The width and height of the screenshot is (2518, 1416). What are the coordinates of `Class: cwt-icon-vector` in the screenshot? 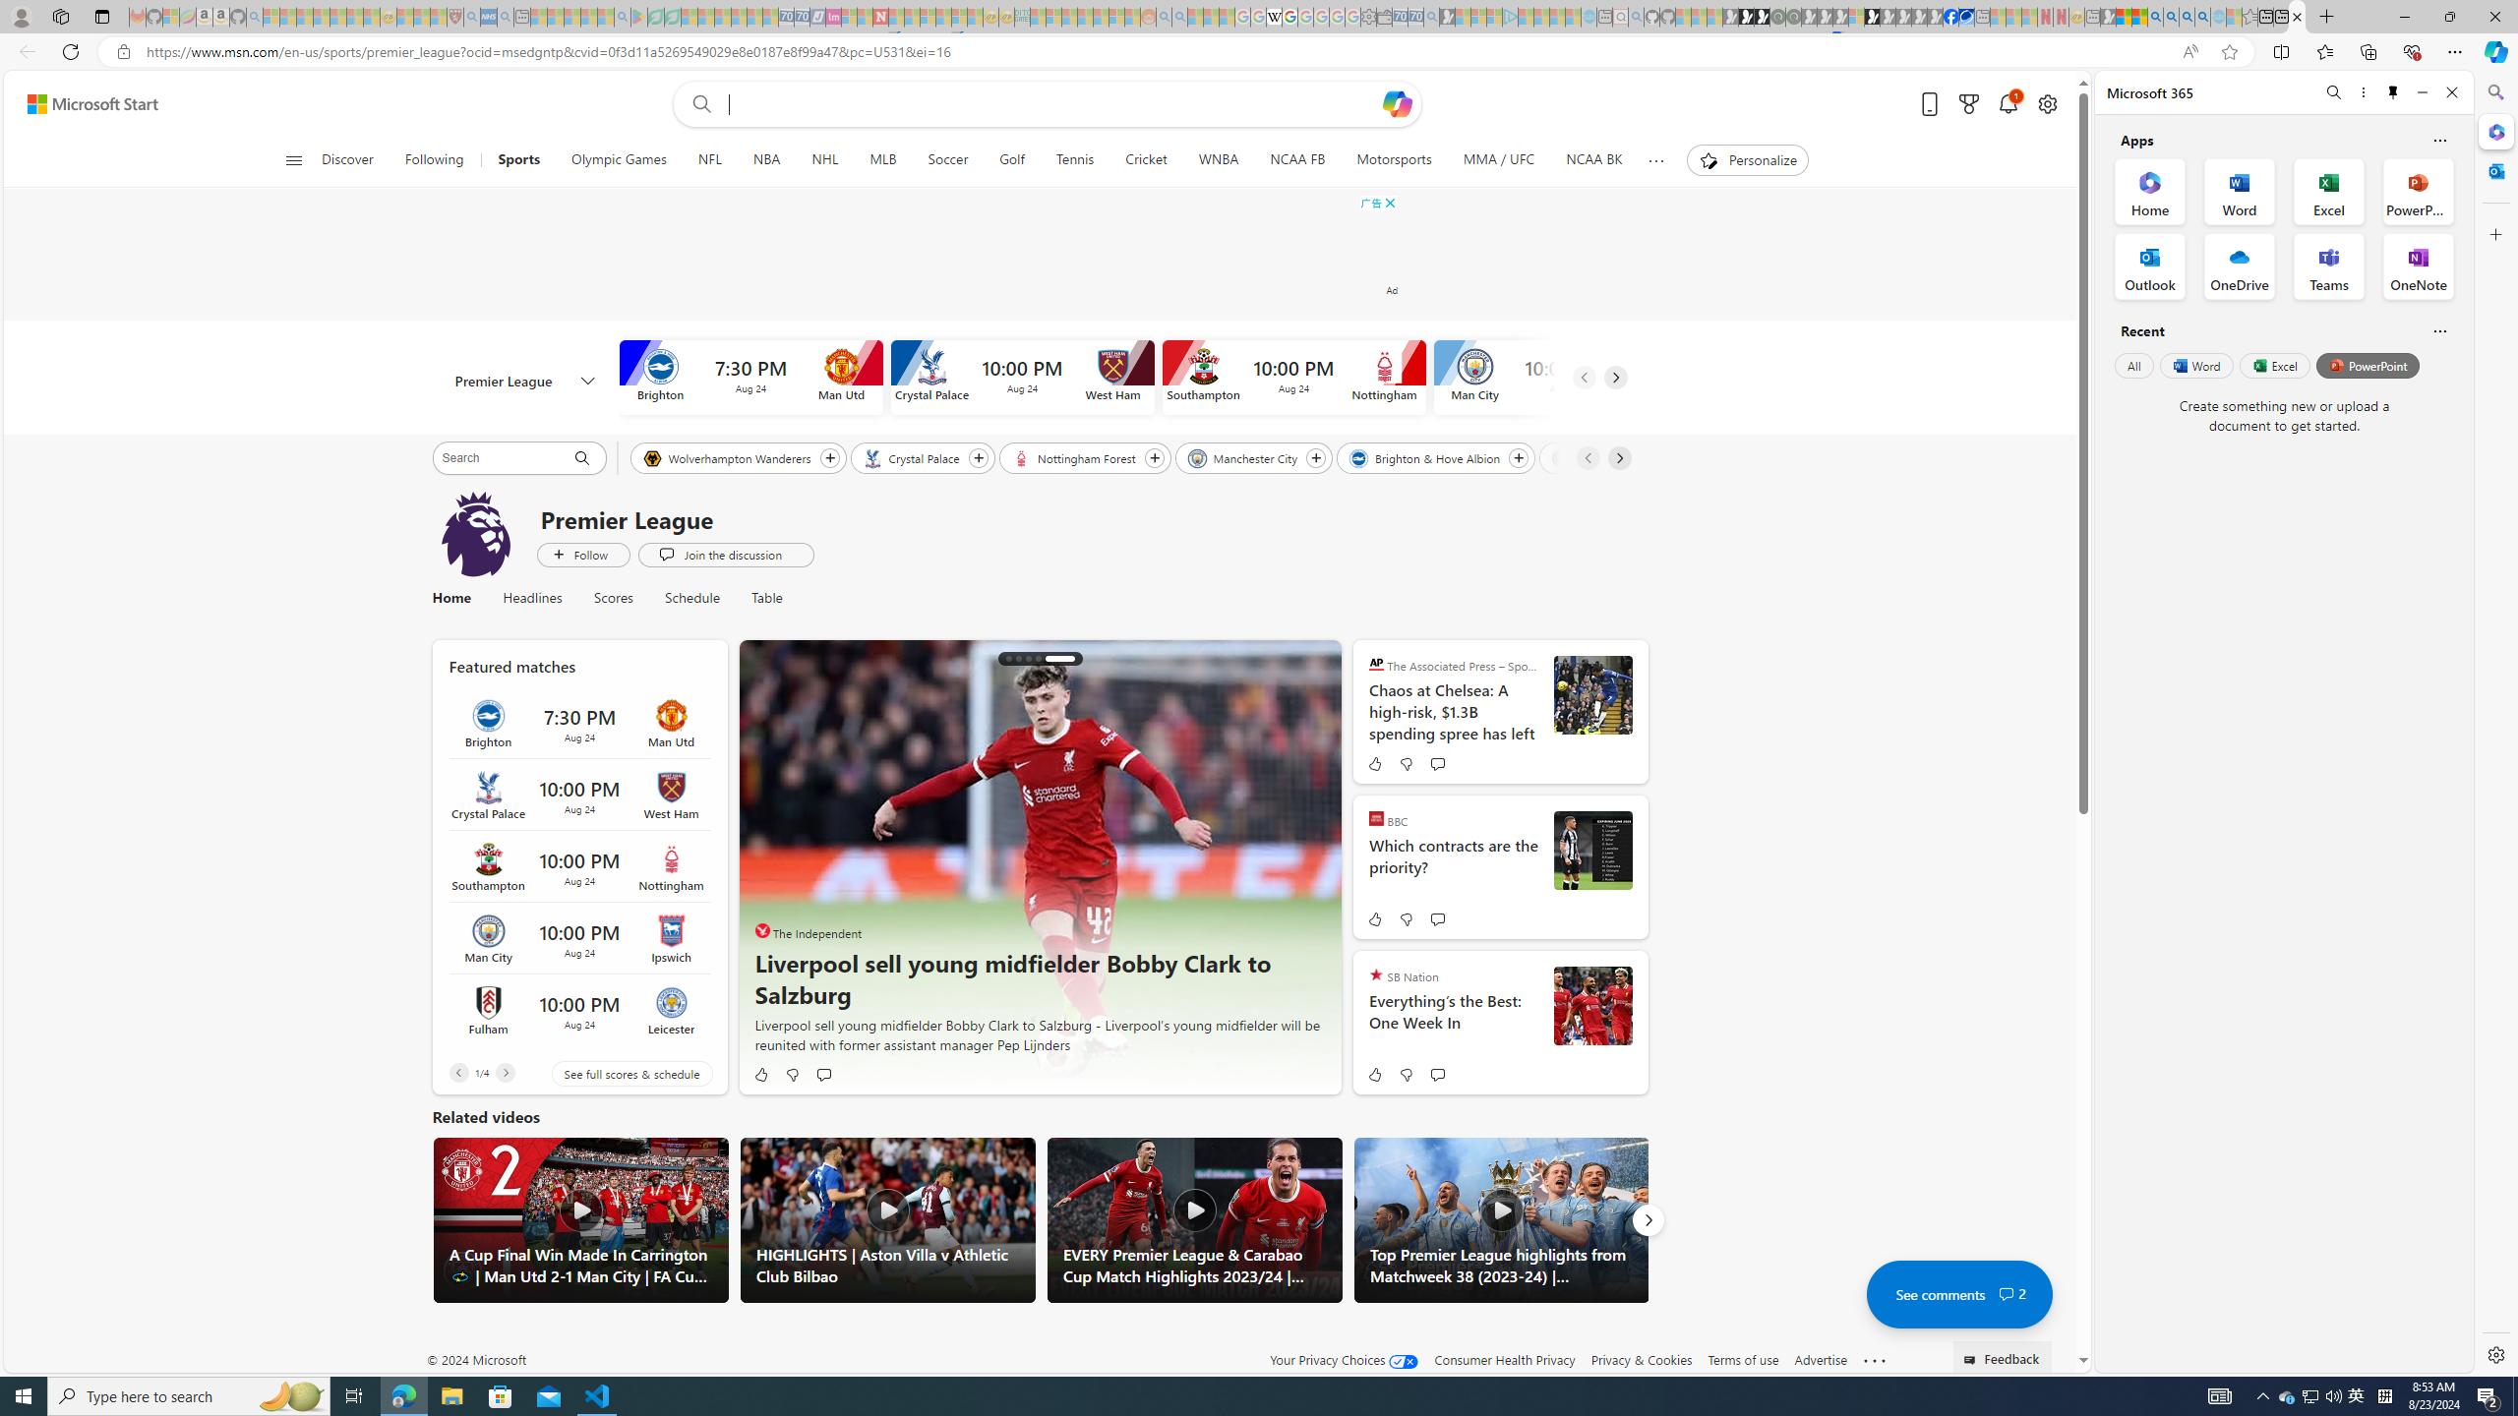 It's located at (2007, 1294).